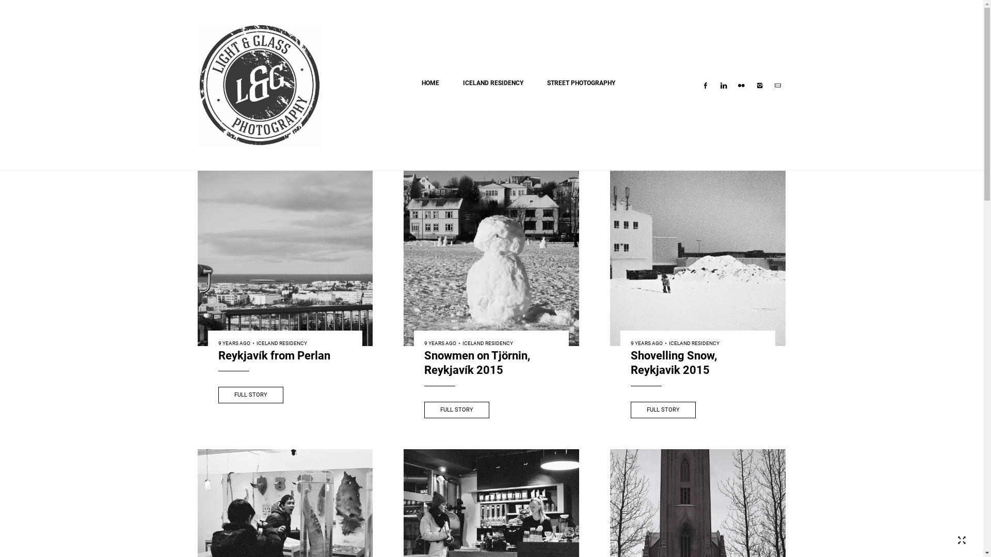 The height and width of the screenshot is (557, 991). I want to click on HOME, so click(430, 83).